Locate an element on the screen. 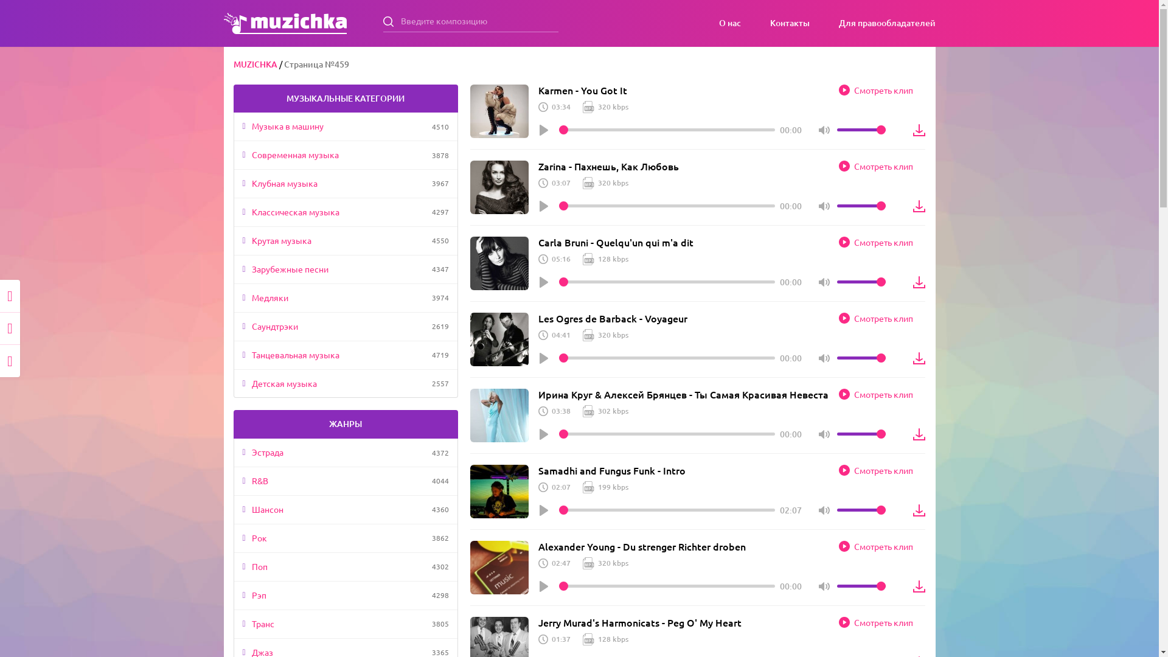 Image resolution: width=1168 pixels, height=657 pixels. Play is located at coordinates (544, 206).